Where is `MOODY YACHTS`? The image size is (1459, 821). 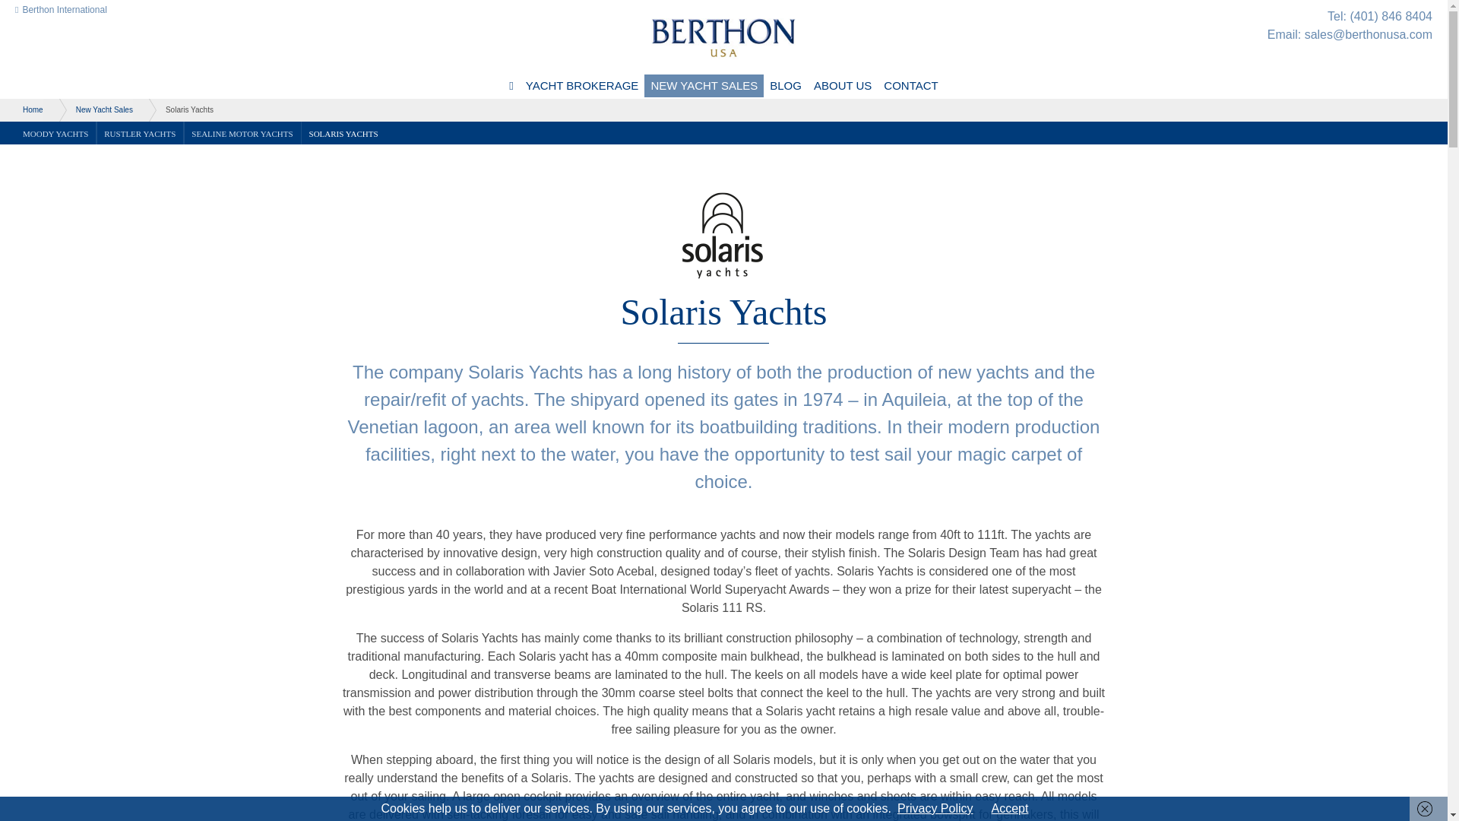
MOODY YACHTS is located at coordinates (55, 132).